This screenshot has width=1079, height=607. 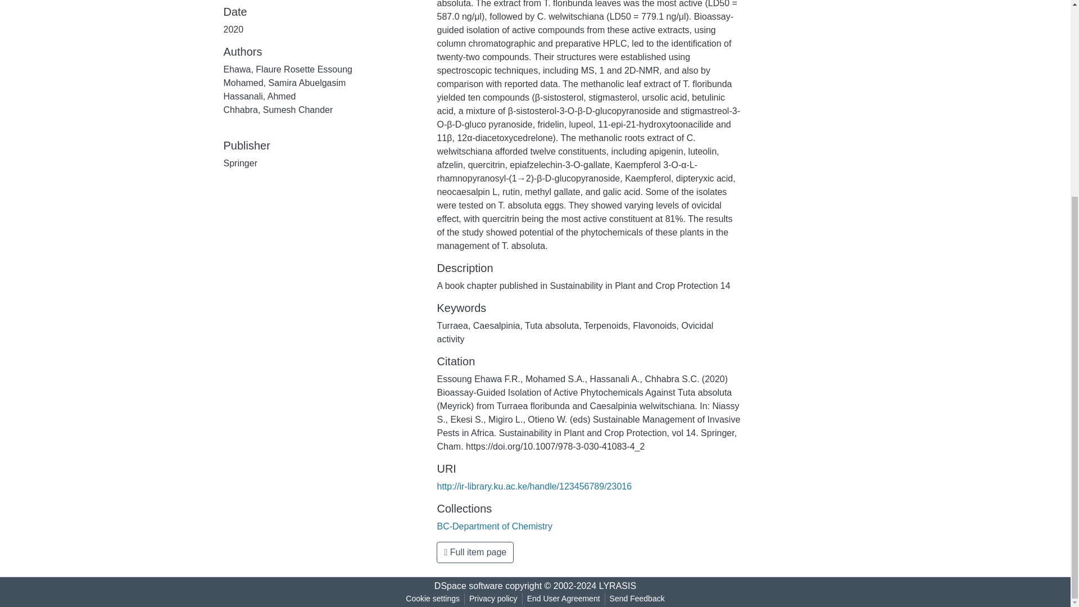 What do you see at coordinates (637, 599) in the screenshot?
I see `Send Feedback` at bounding box center [637, 599].